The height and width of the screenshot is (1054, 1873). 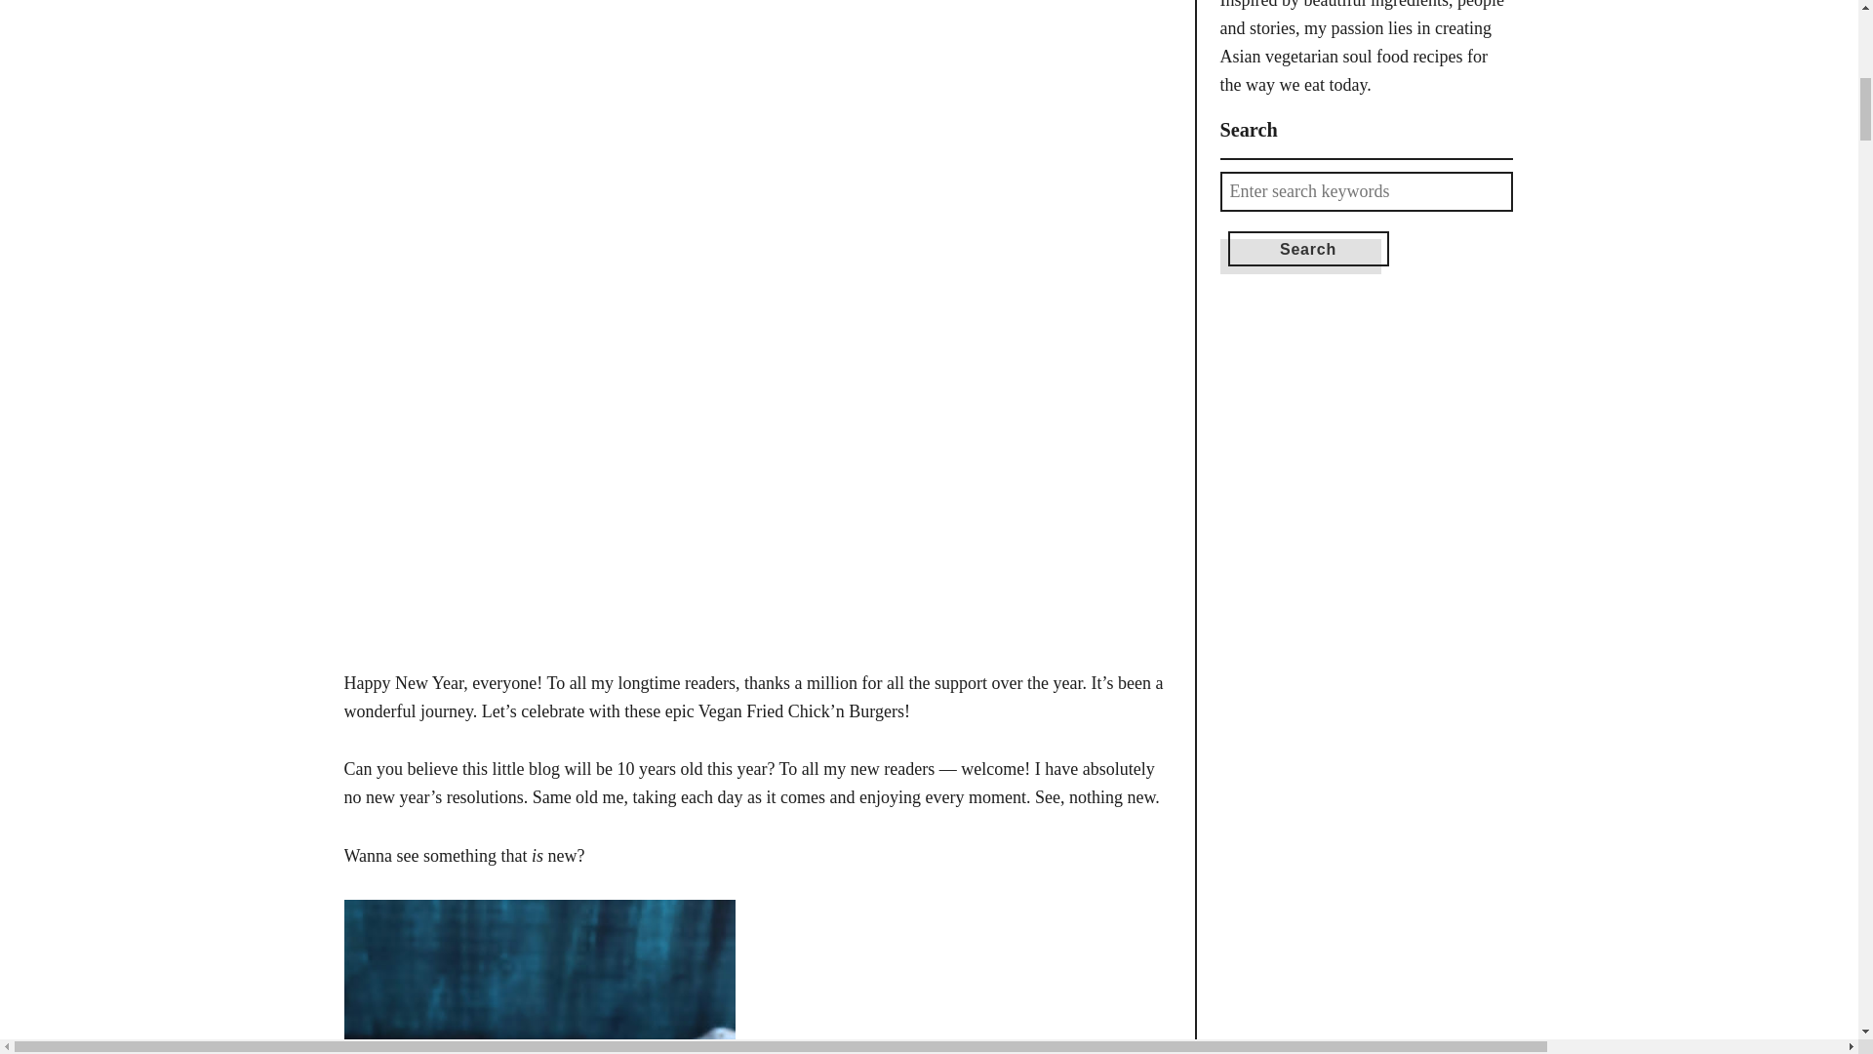 What do you see at coordinates (1307, 248) in the screenshot?
I see `Search` at bounding box center [1307, 248].